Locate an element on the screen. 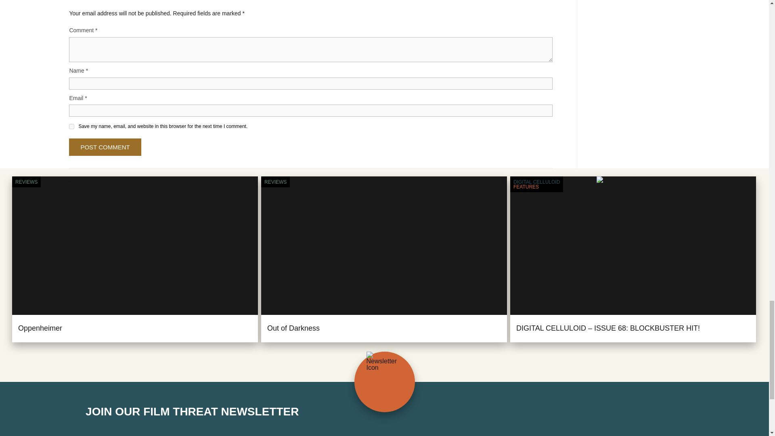 This screenshot has height=436, width=775. DIGITAL CELLULOID is located at coordinates (536, 182).